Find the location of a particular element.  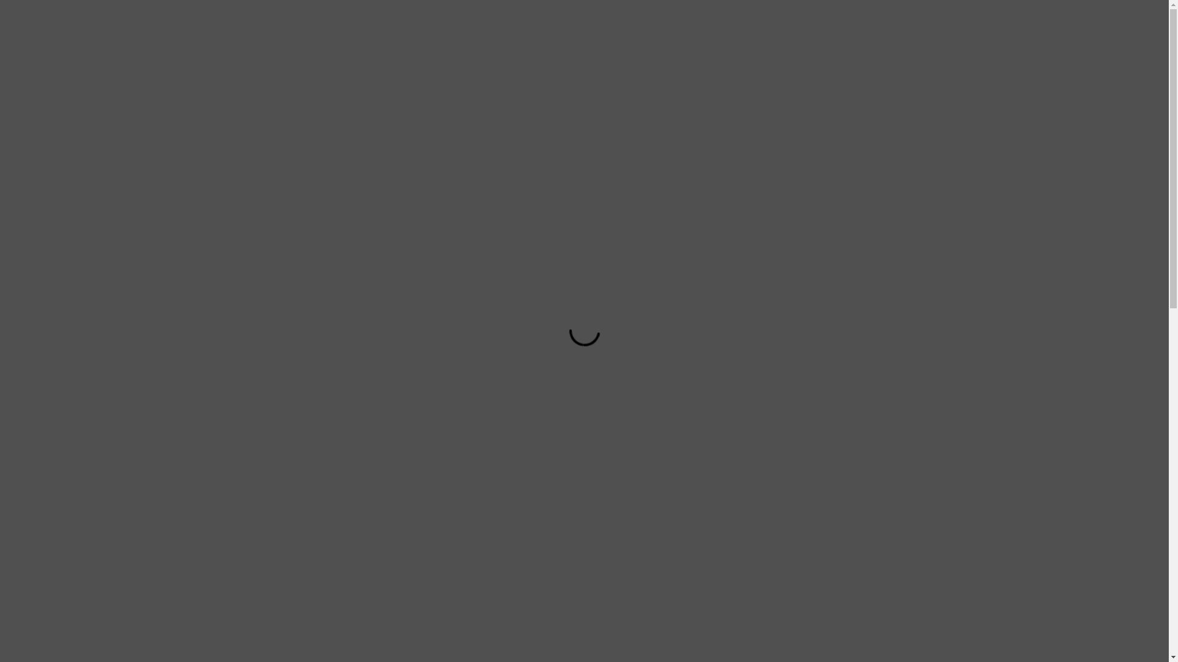

your dashboard is located at coordinates (209, 173).